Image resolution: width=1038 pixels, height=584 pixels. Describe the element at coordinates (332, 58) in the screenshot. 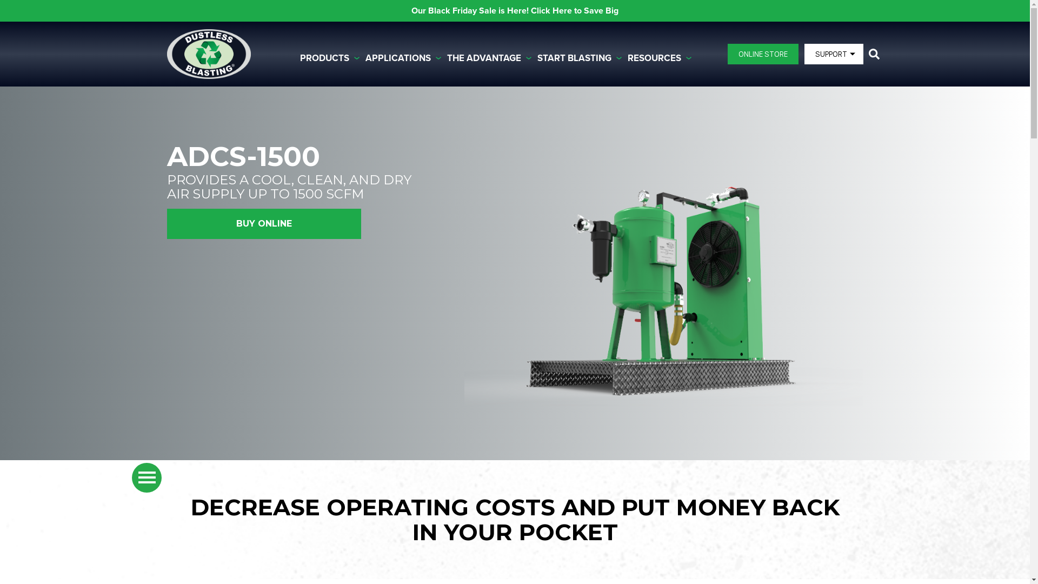

I see `PRODUCTS` at that location.